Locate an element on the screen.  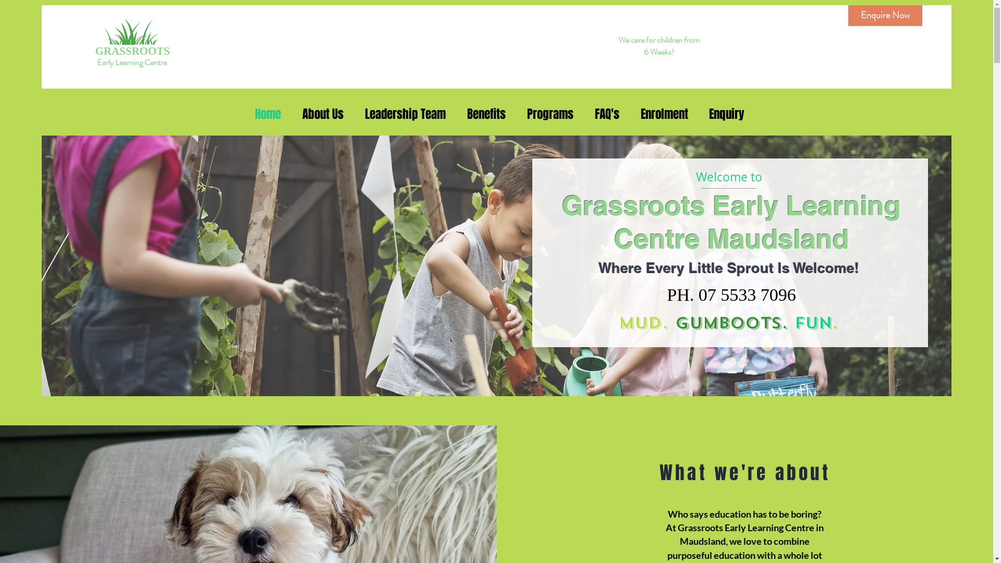
Leadership Team is located at coordinates (402, 114).